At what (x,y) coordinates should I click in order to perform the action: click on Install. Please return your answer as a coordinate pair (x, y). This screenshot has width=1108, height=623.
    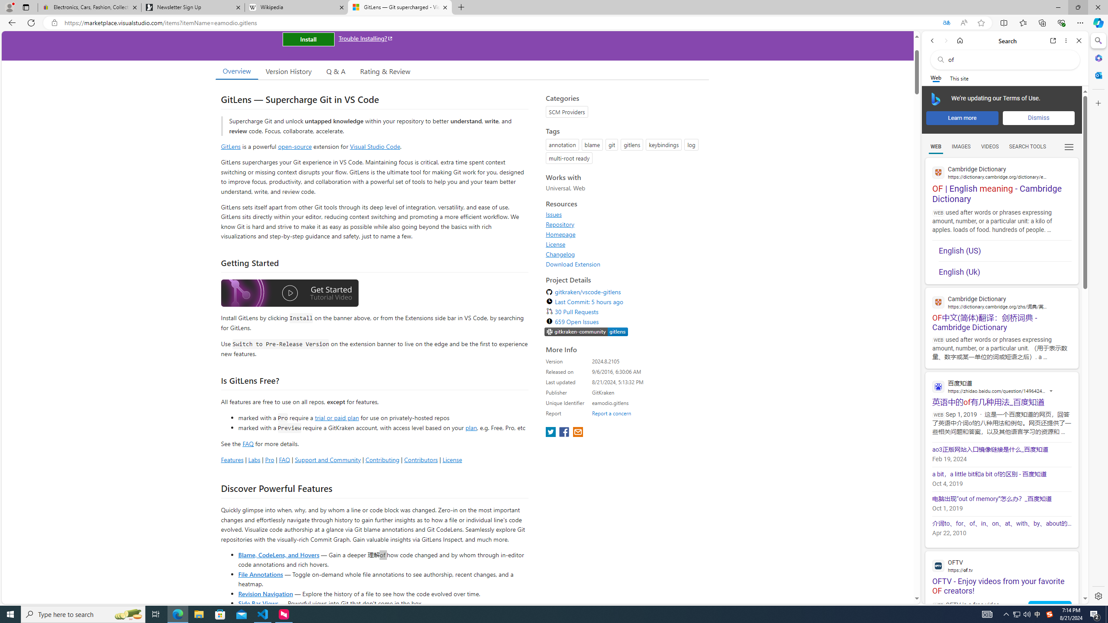
    Looking at the image, I should click on (308, 39).